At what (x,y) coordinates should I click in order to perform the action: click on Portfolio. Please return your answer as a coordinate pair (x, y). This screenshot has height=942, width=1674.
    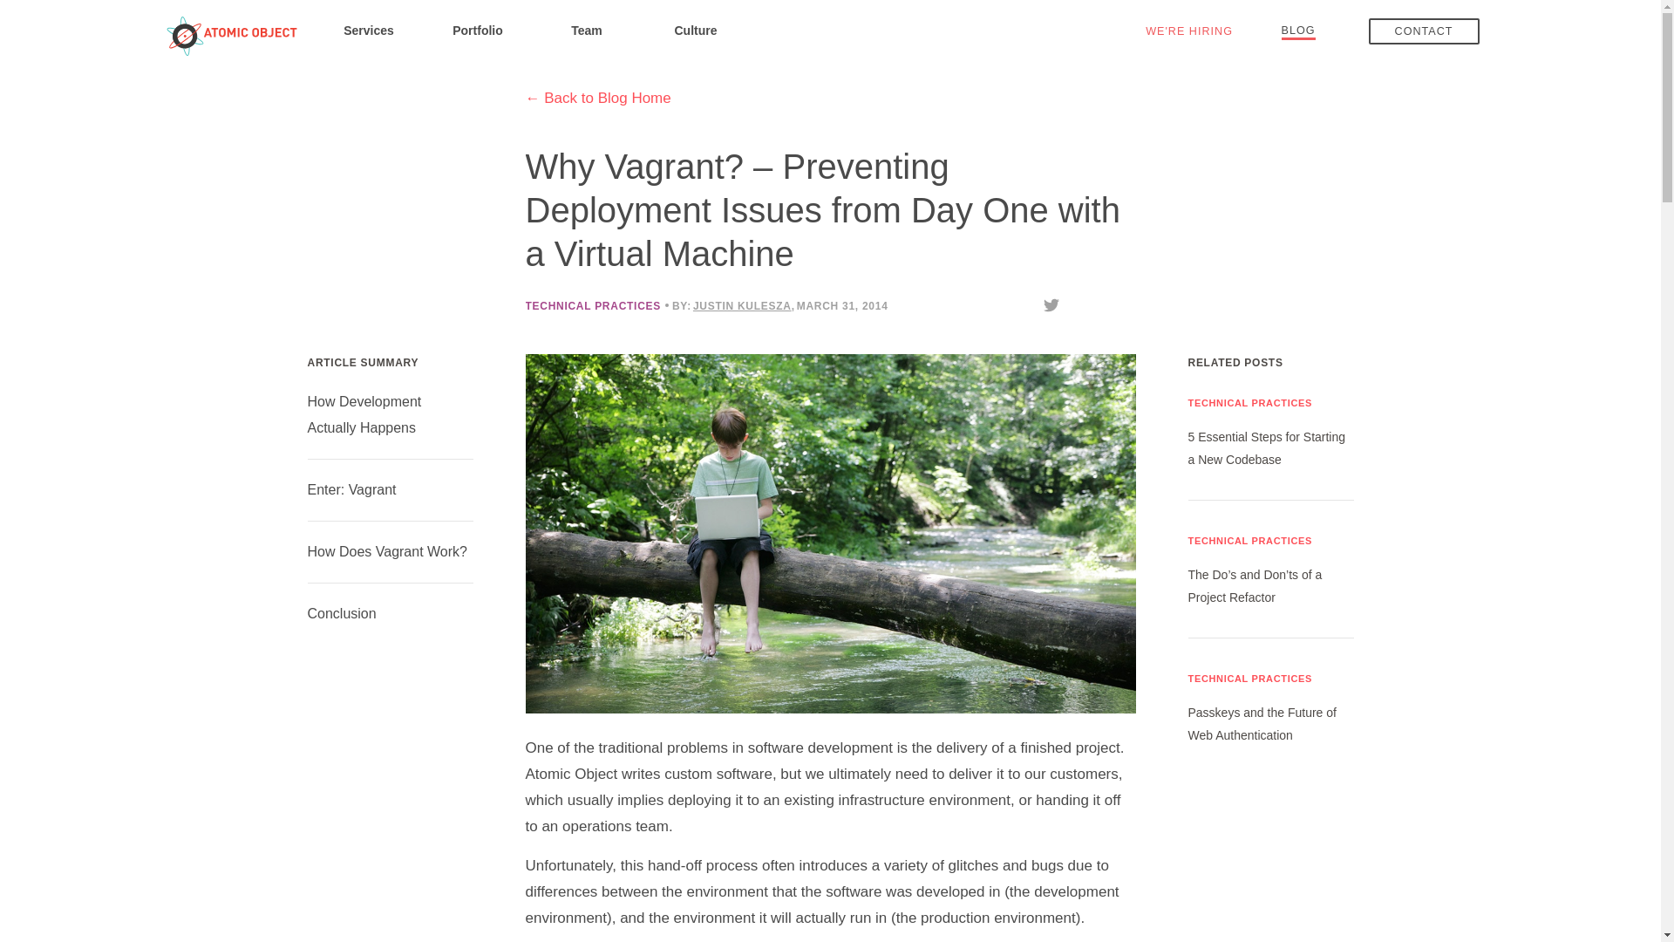
    Looking at the image, I should click on (478, 30).